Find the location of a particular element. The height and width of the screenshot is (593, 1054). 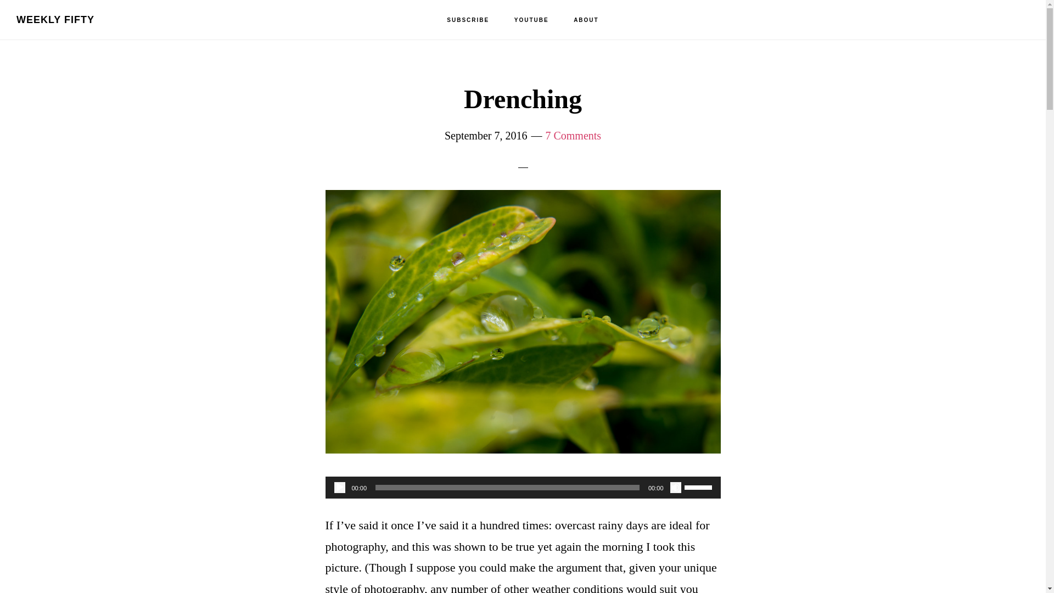

WEEKLY FIFTY is located at coordinates (55, 20).